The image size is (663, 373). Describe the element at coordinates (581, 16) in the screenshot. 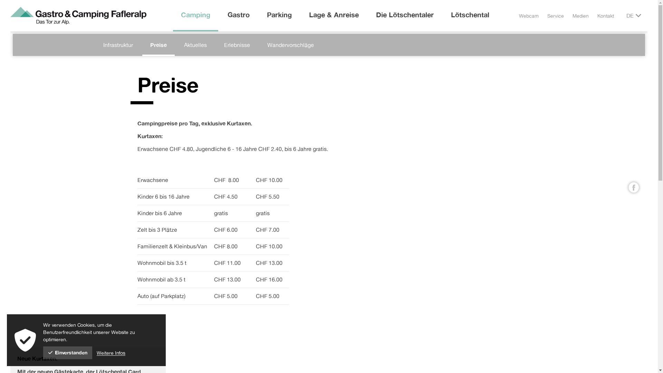

I see `Medien` at that location.